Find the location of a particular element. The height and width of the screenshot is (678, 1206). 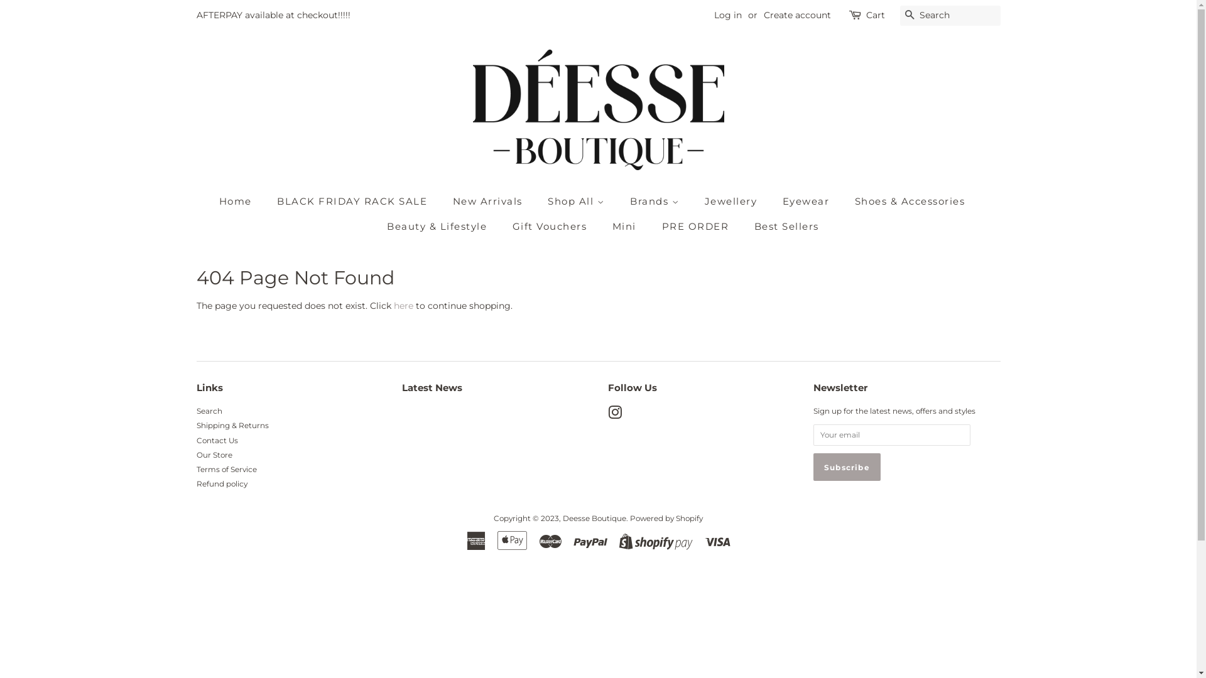

Create account is located at coordinates (798, 15).